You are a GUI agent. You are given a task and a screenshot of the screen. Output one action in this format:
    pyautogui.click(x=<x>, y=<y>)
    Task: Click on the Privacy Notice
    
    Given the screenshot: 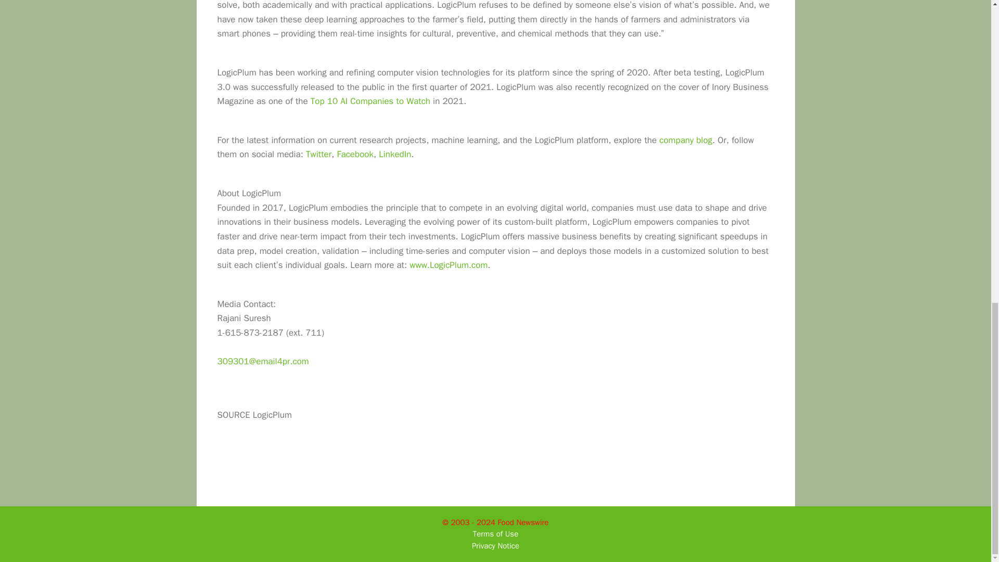 What is the action you would take?
    pyautogui.click(x=495, y=546)
    